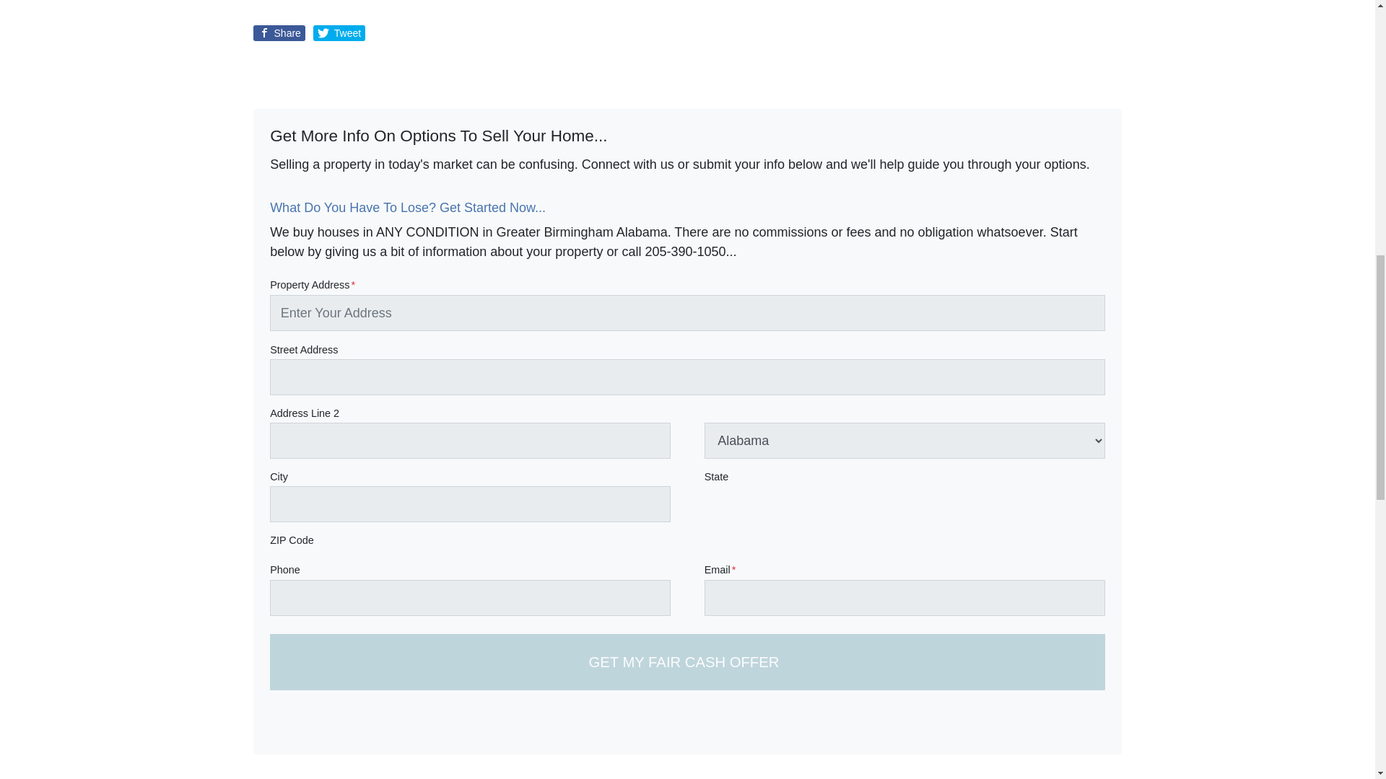 The height and width of the screenshot is (779, 1386). I want to click on Share, so click(279, 33).